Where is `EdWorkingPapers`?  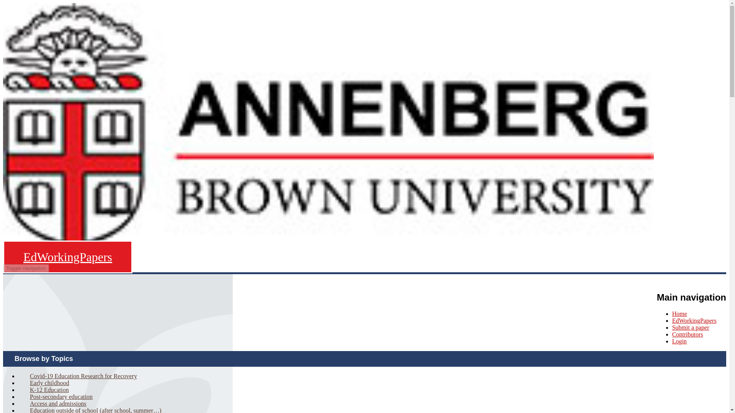 EdWorkingPapers is located at coordinates (694, 320).